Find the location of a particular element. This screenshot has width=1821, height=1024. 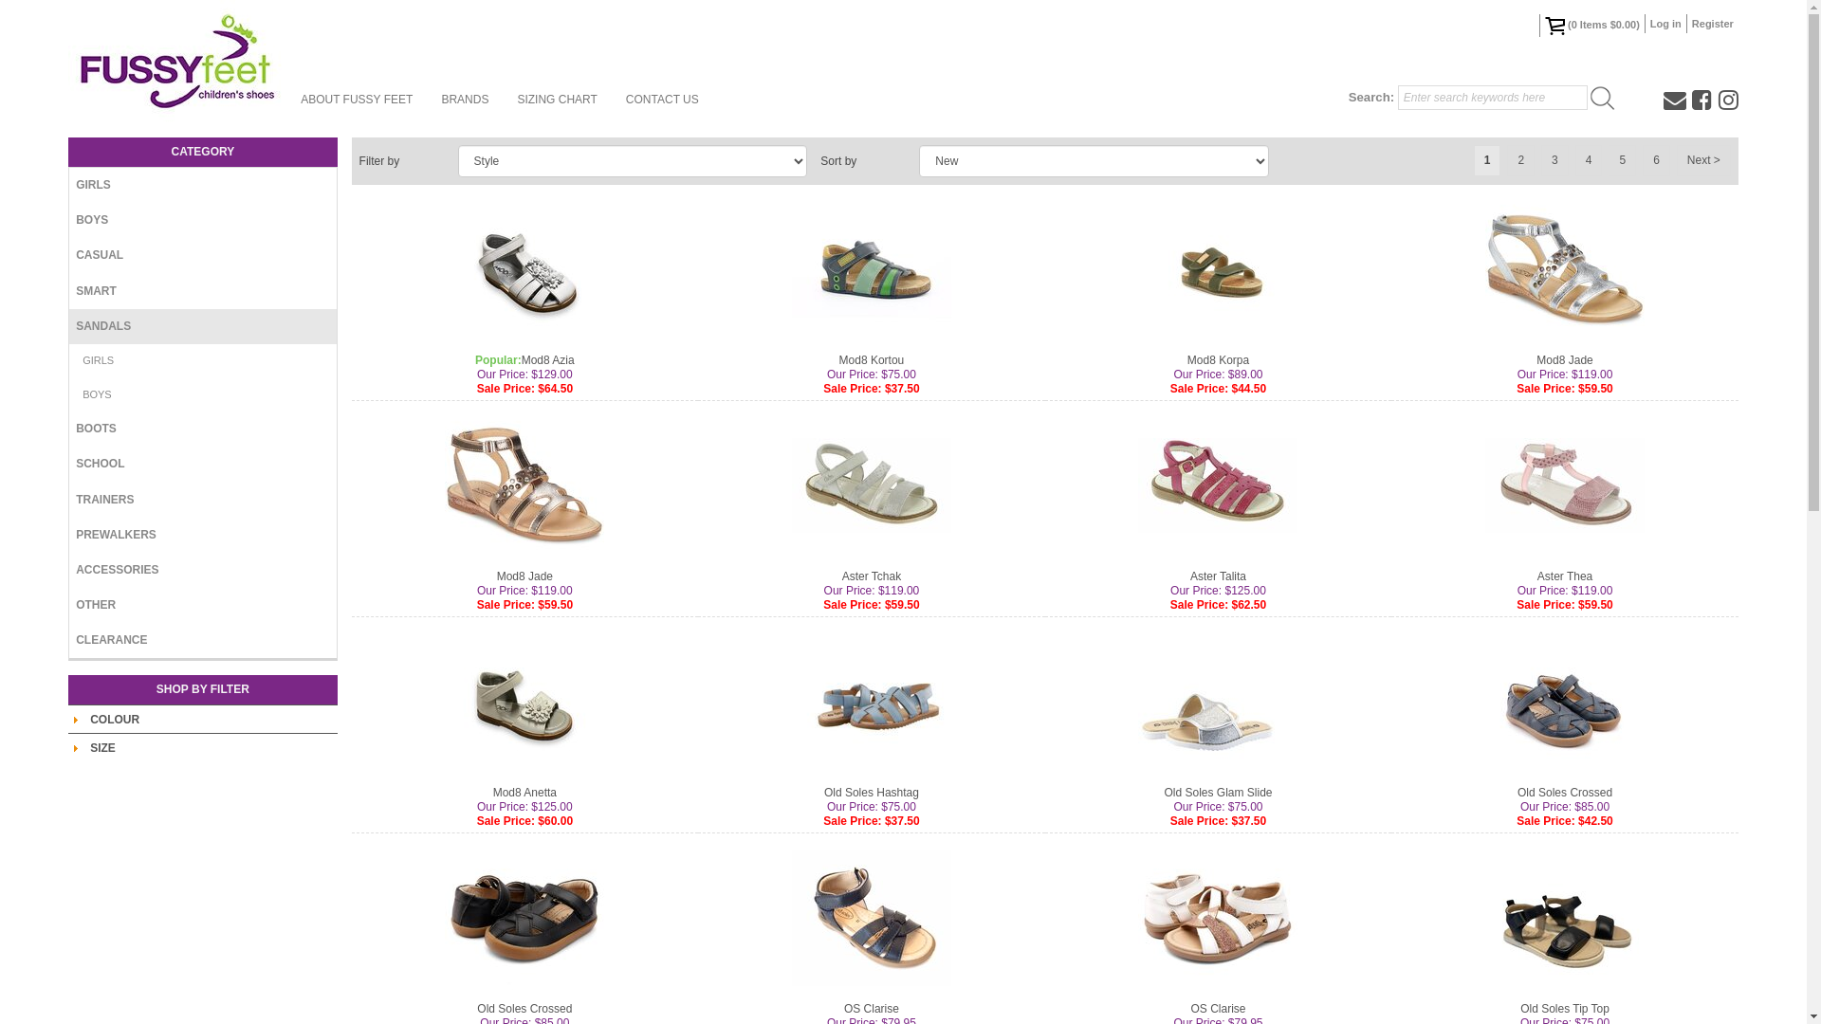

Old Soles Glam Slide is located at coordinates (1218, 793).